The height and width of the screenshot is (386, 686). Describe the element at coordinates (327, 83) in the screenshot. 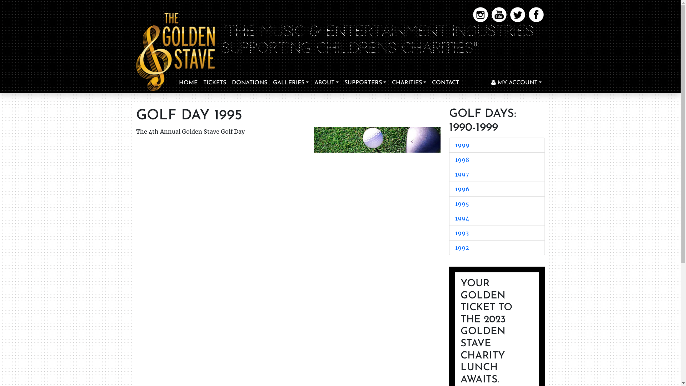

I see `ABOUT` at that location.